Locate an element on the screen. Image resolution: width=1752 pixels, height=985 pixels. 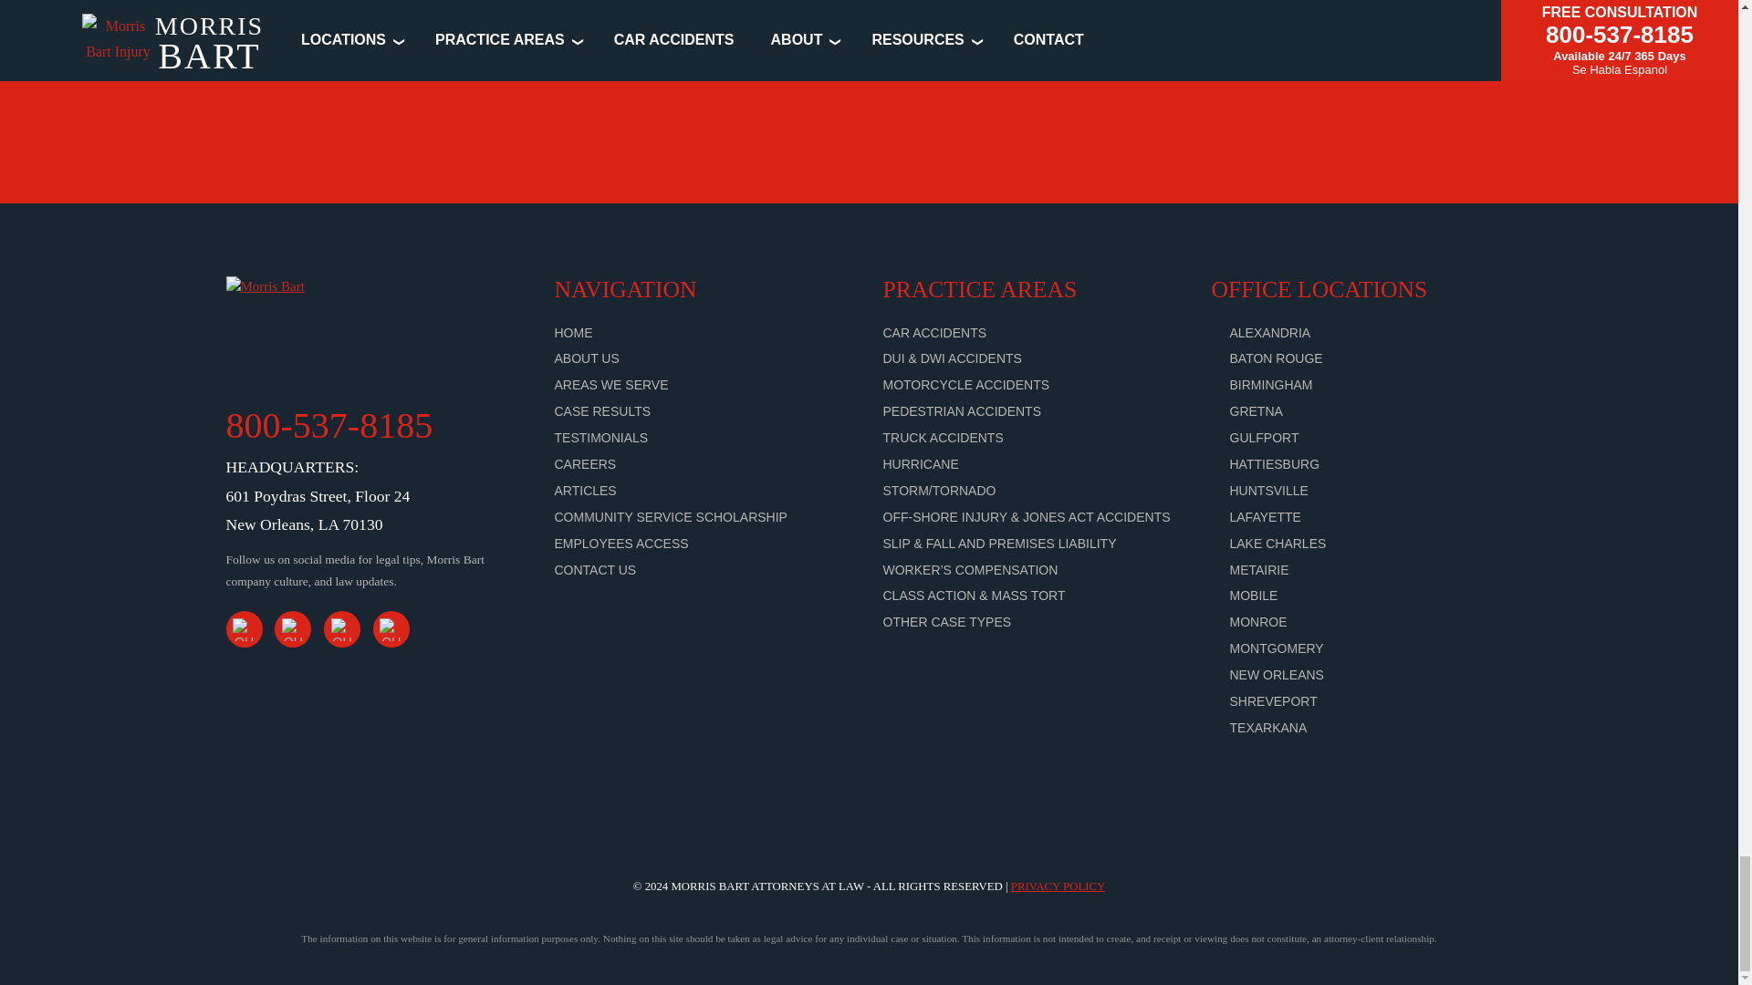
Careers is located at coordinates (586, 464).